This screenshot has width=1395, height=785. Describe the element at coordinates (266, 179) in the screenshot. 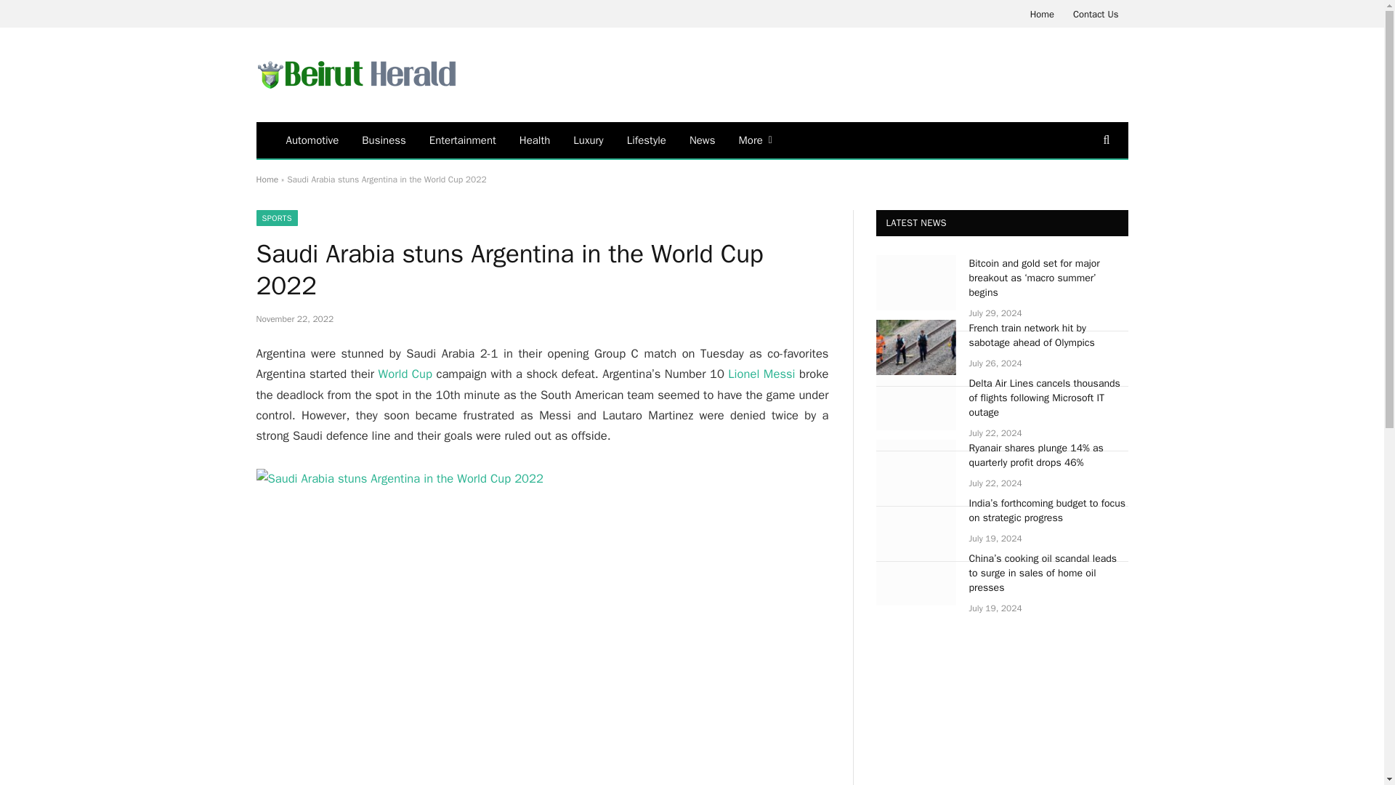

I see `Home` at that location.